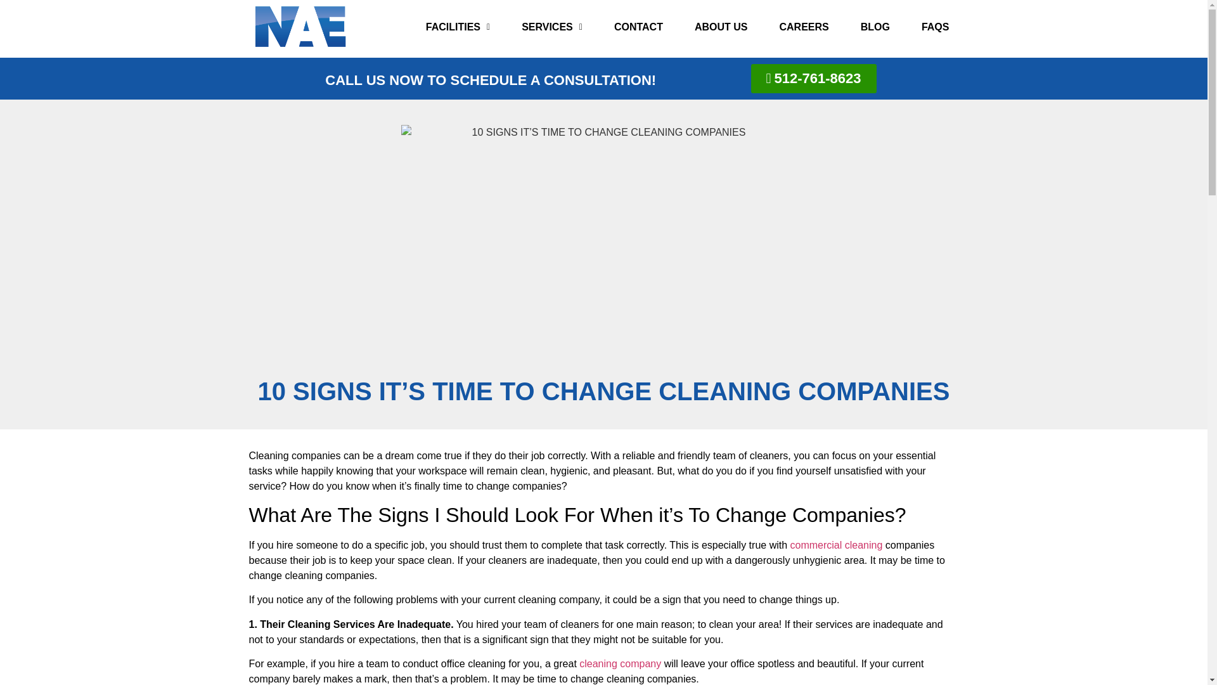 The height and width of the screenshot is (685, 1217). Describe the element at coordinates (551, 27) in the screenshot. I see `SERVICES` at that location.